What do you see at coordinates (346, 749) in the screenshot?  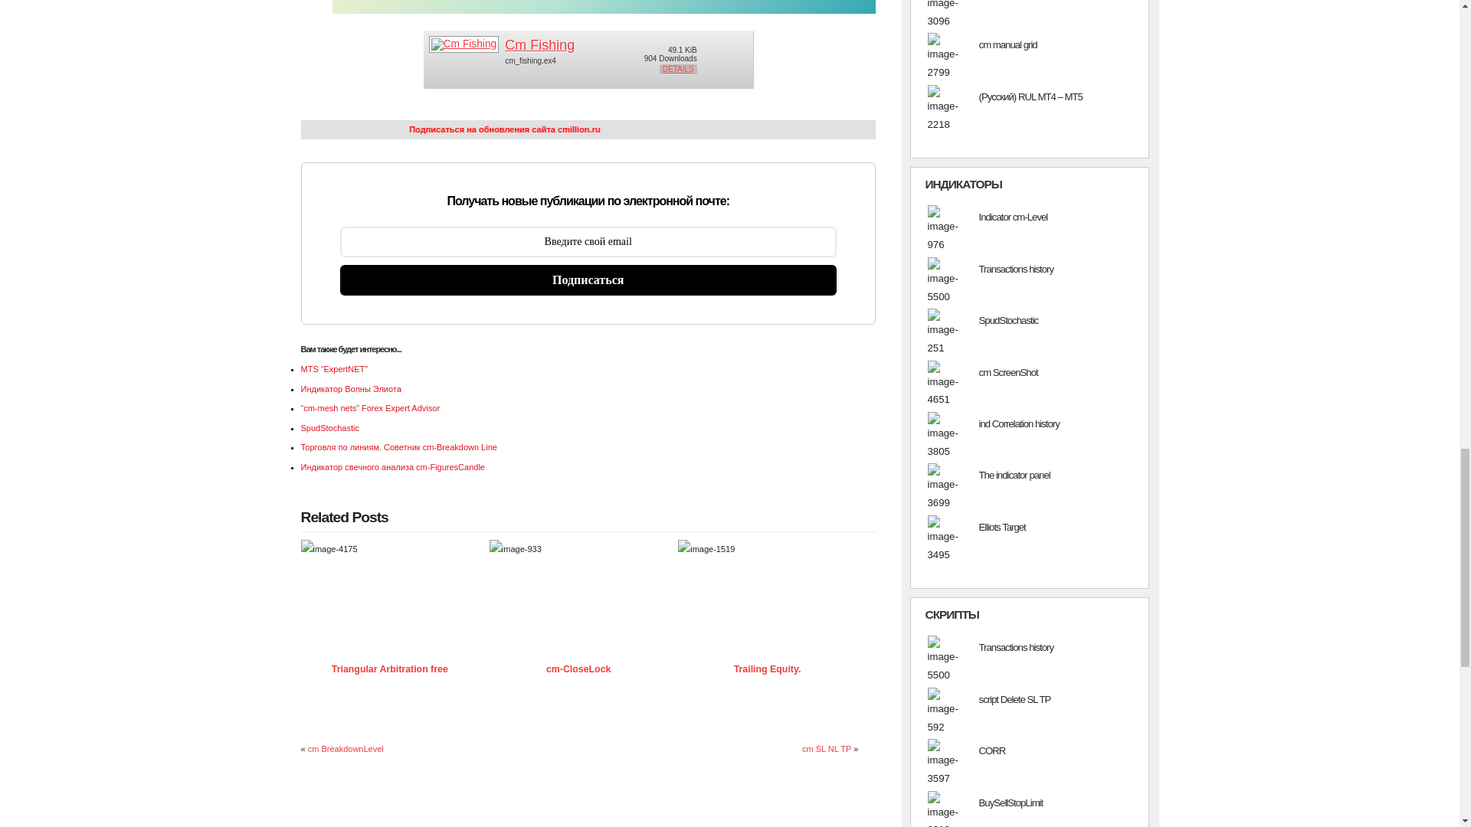 I see `cm BreakdownLevel` at bounding box center [346, 749].